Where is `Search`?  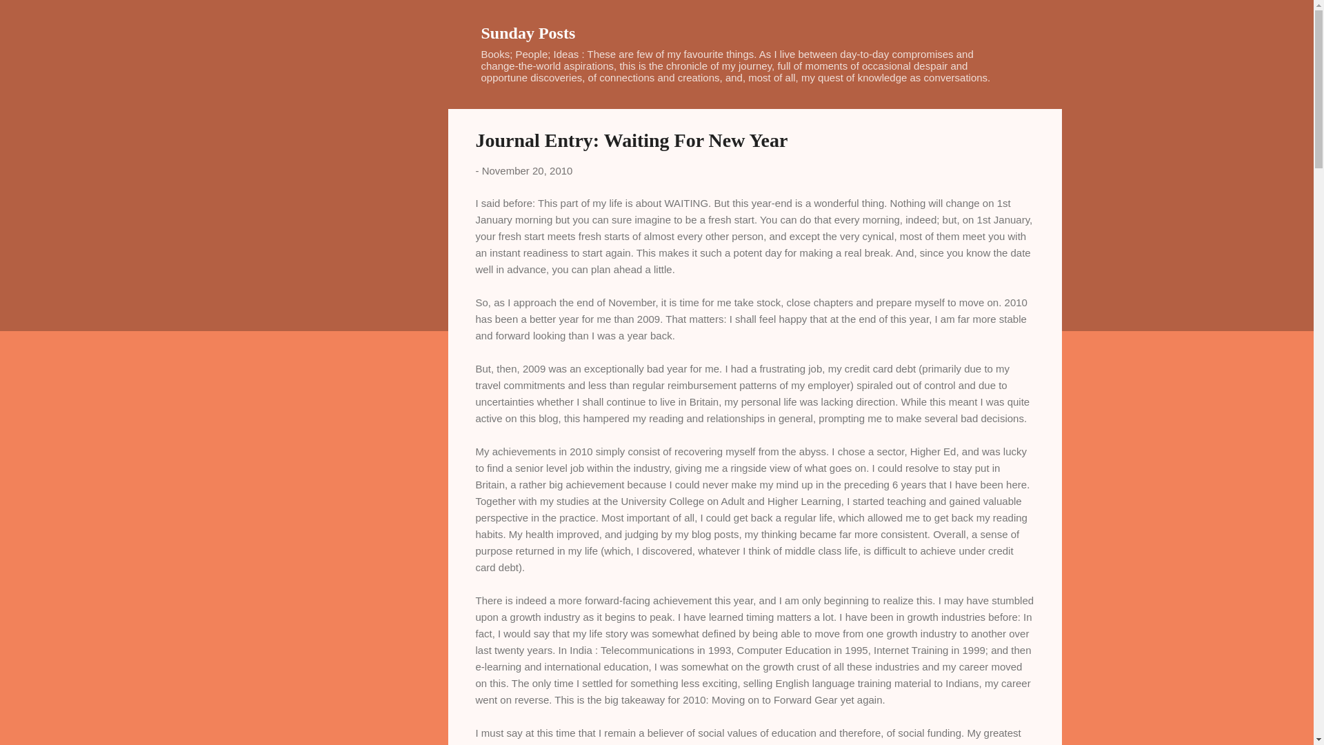
Search is located at coordinates (27, 17).